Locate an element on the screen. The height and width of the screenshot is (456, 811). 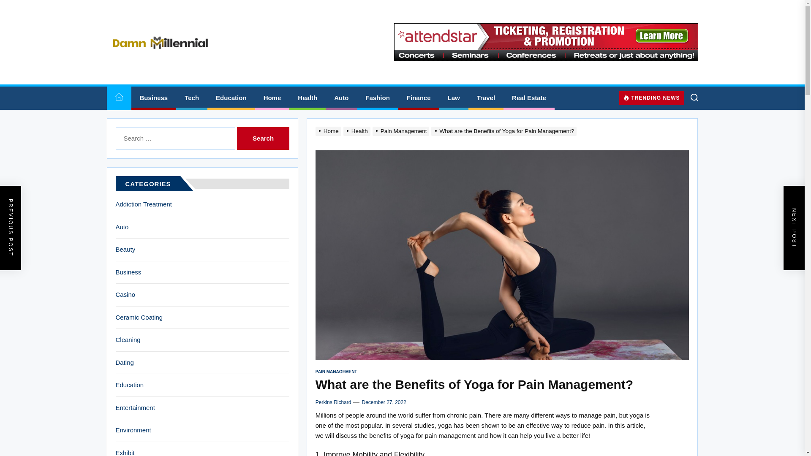
Header AD Image is located at coordinates (545, 42).